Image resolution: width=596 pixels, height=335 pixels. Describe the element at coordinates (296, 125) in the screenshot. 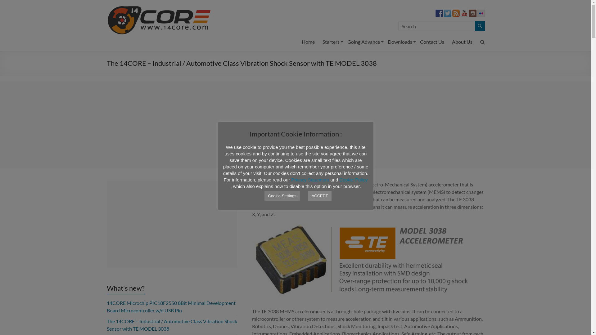

I see `Advertisement` at that location.